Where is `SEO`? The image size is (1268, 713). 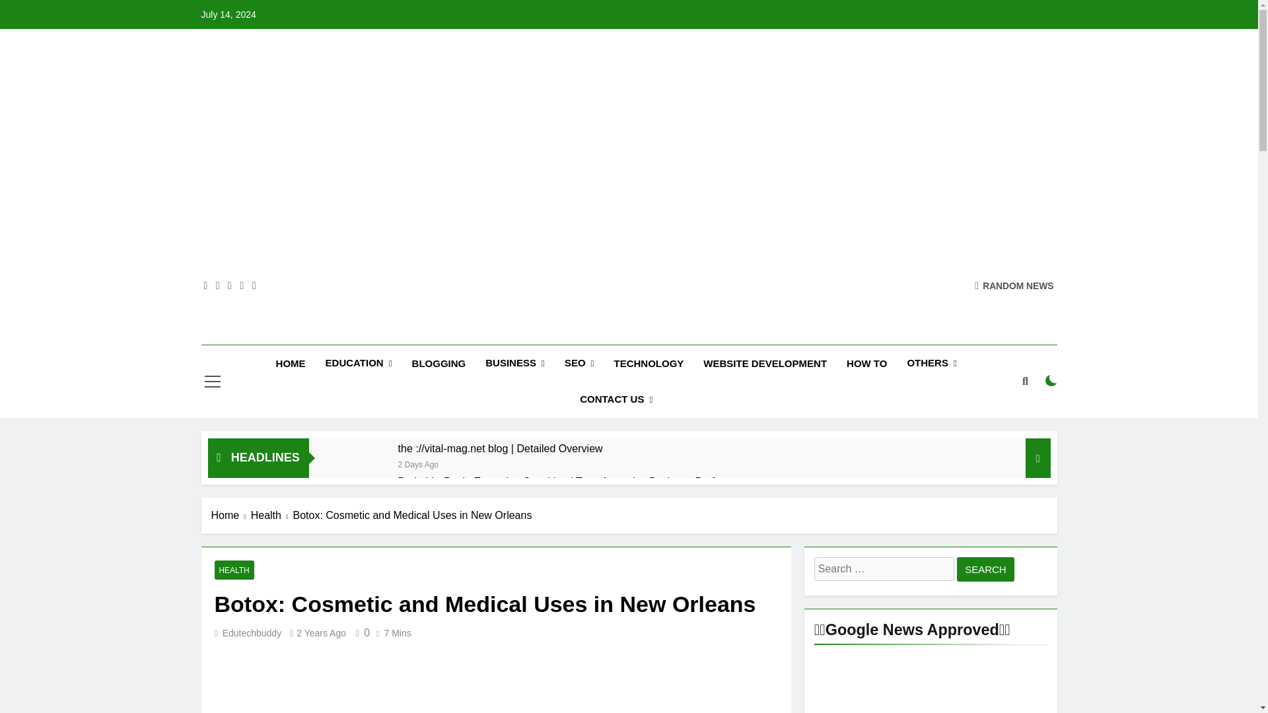 SEO is located at coordinates (580, 363).